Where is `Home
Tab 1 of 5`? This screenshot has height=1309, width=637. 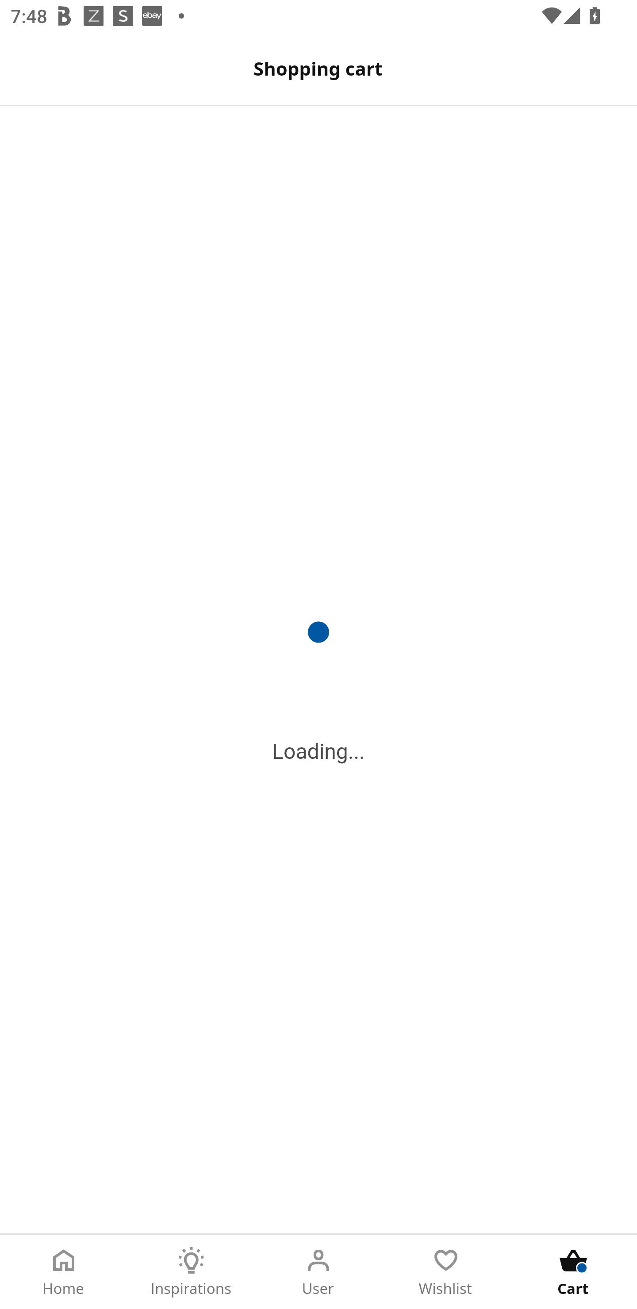
Home
Tab 1 of 5 is located at coordinates (64, 1272).